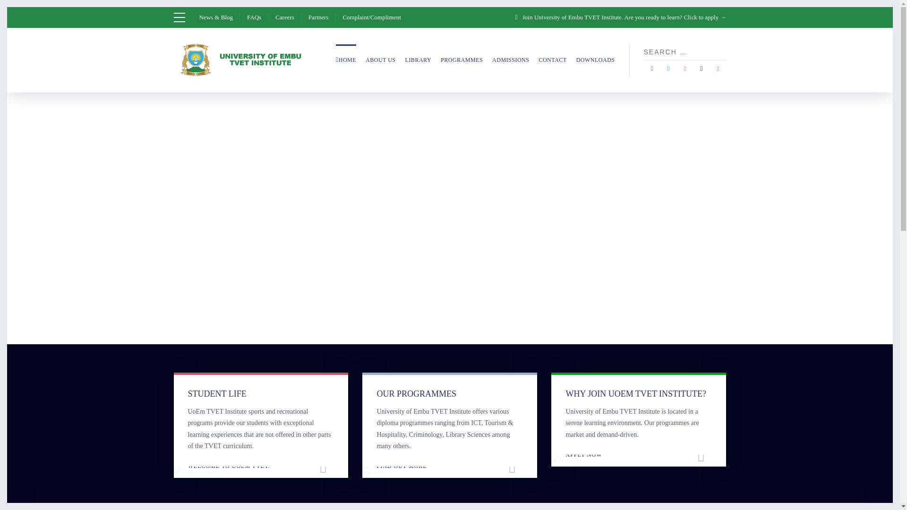  I want to click on StudentLifeSports, so click(201, 472).